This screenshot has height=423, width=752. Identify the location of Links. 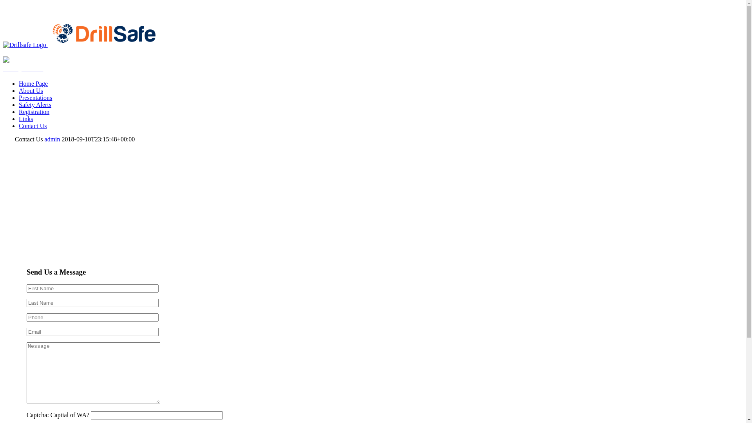
(26, 119).